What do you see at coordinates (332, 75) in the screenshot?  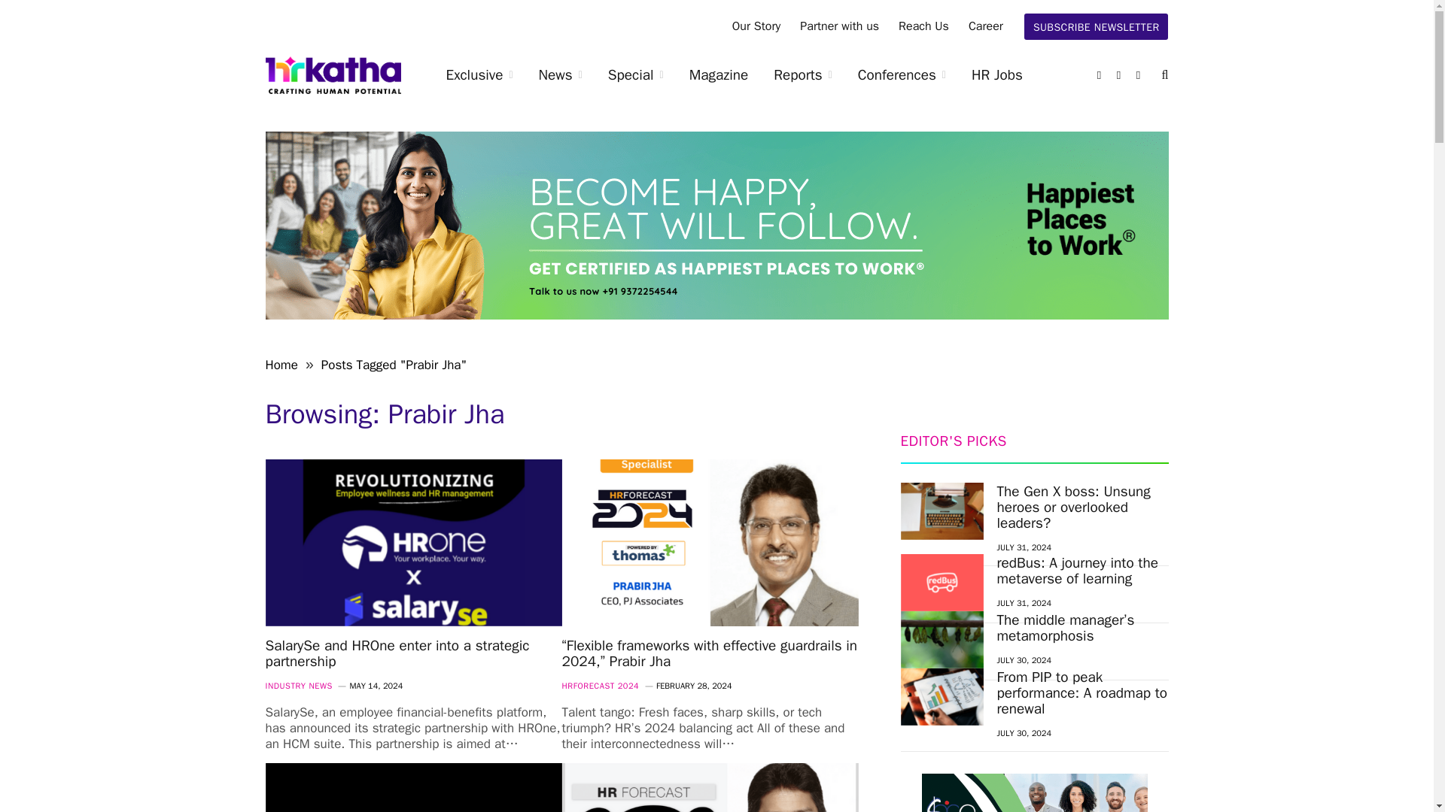 I see `HR Katha` at bounding box center [332, 75].